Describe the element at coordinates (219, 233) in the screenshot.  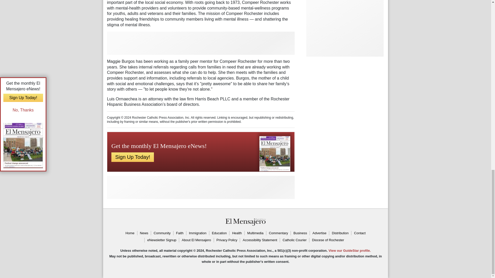
I see `Education` at that location.